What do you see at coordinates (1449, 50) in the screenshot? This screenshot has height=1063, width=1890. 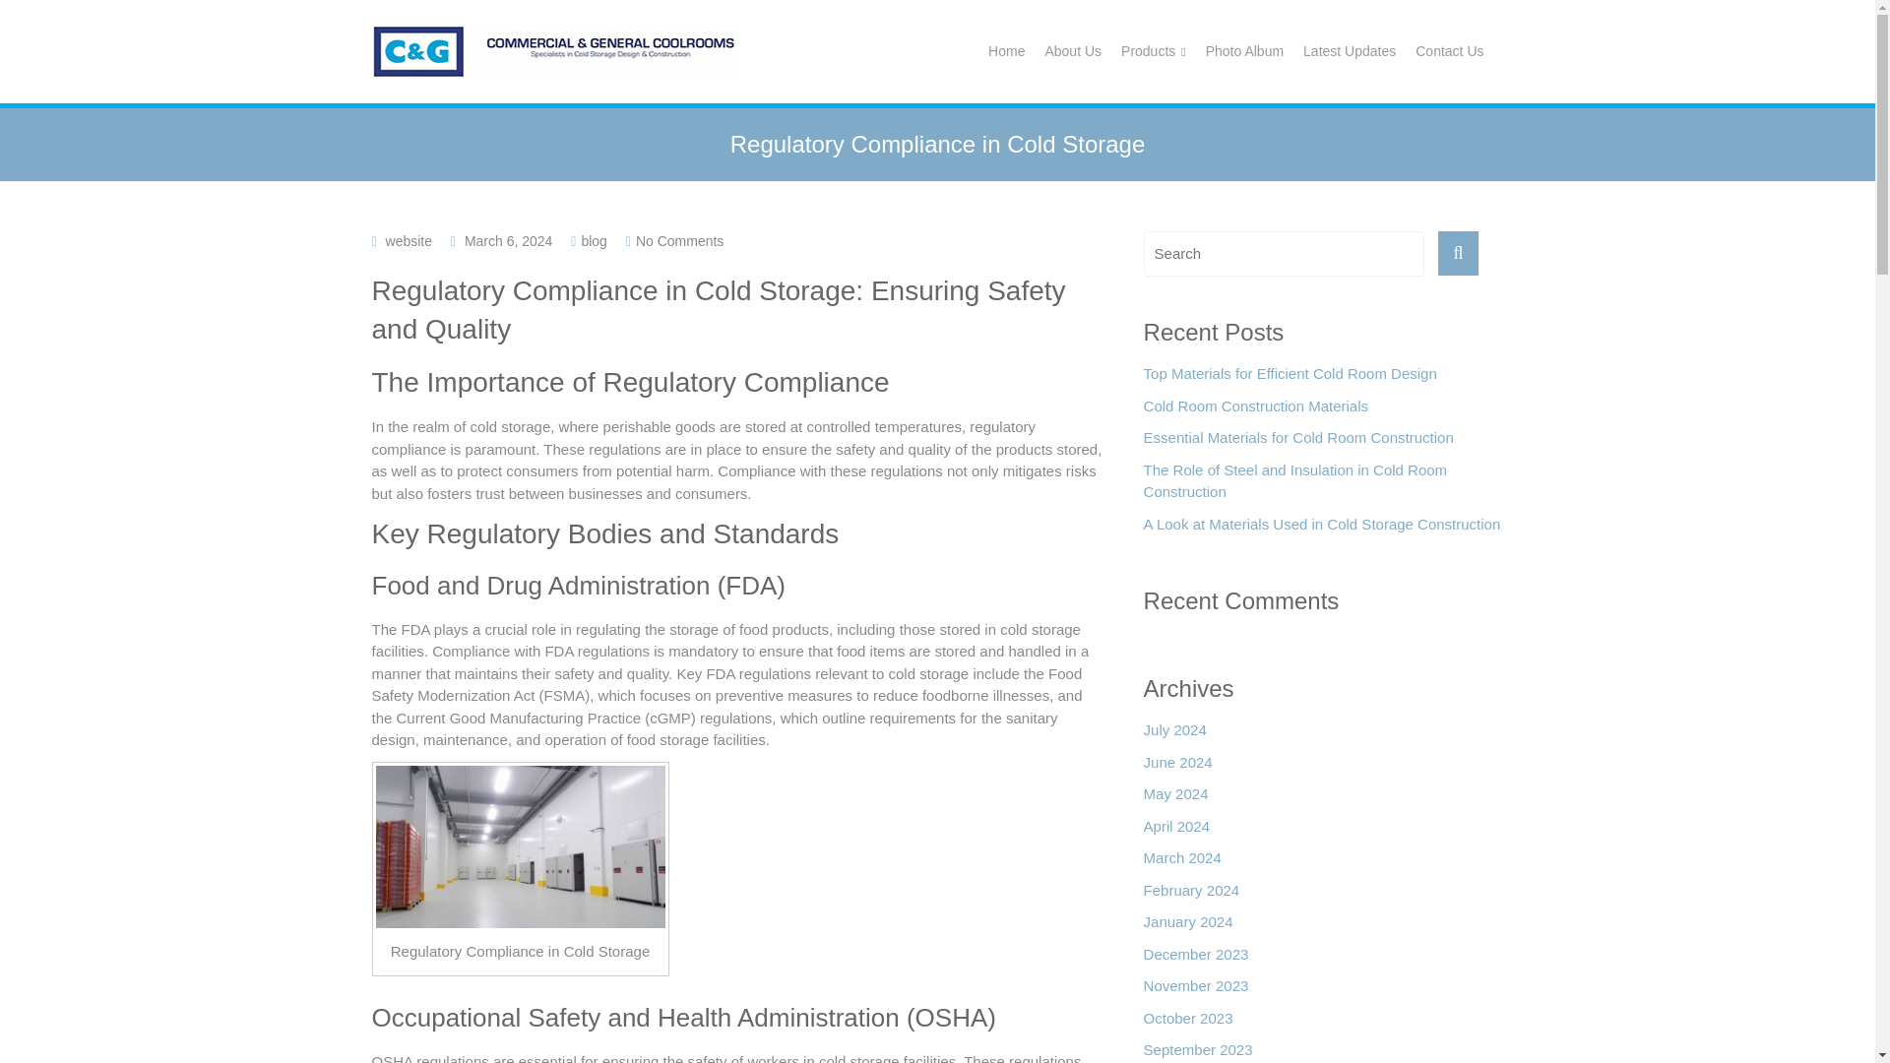 I see `Contact Us` at bounding box center [1449, 50].